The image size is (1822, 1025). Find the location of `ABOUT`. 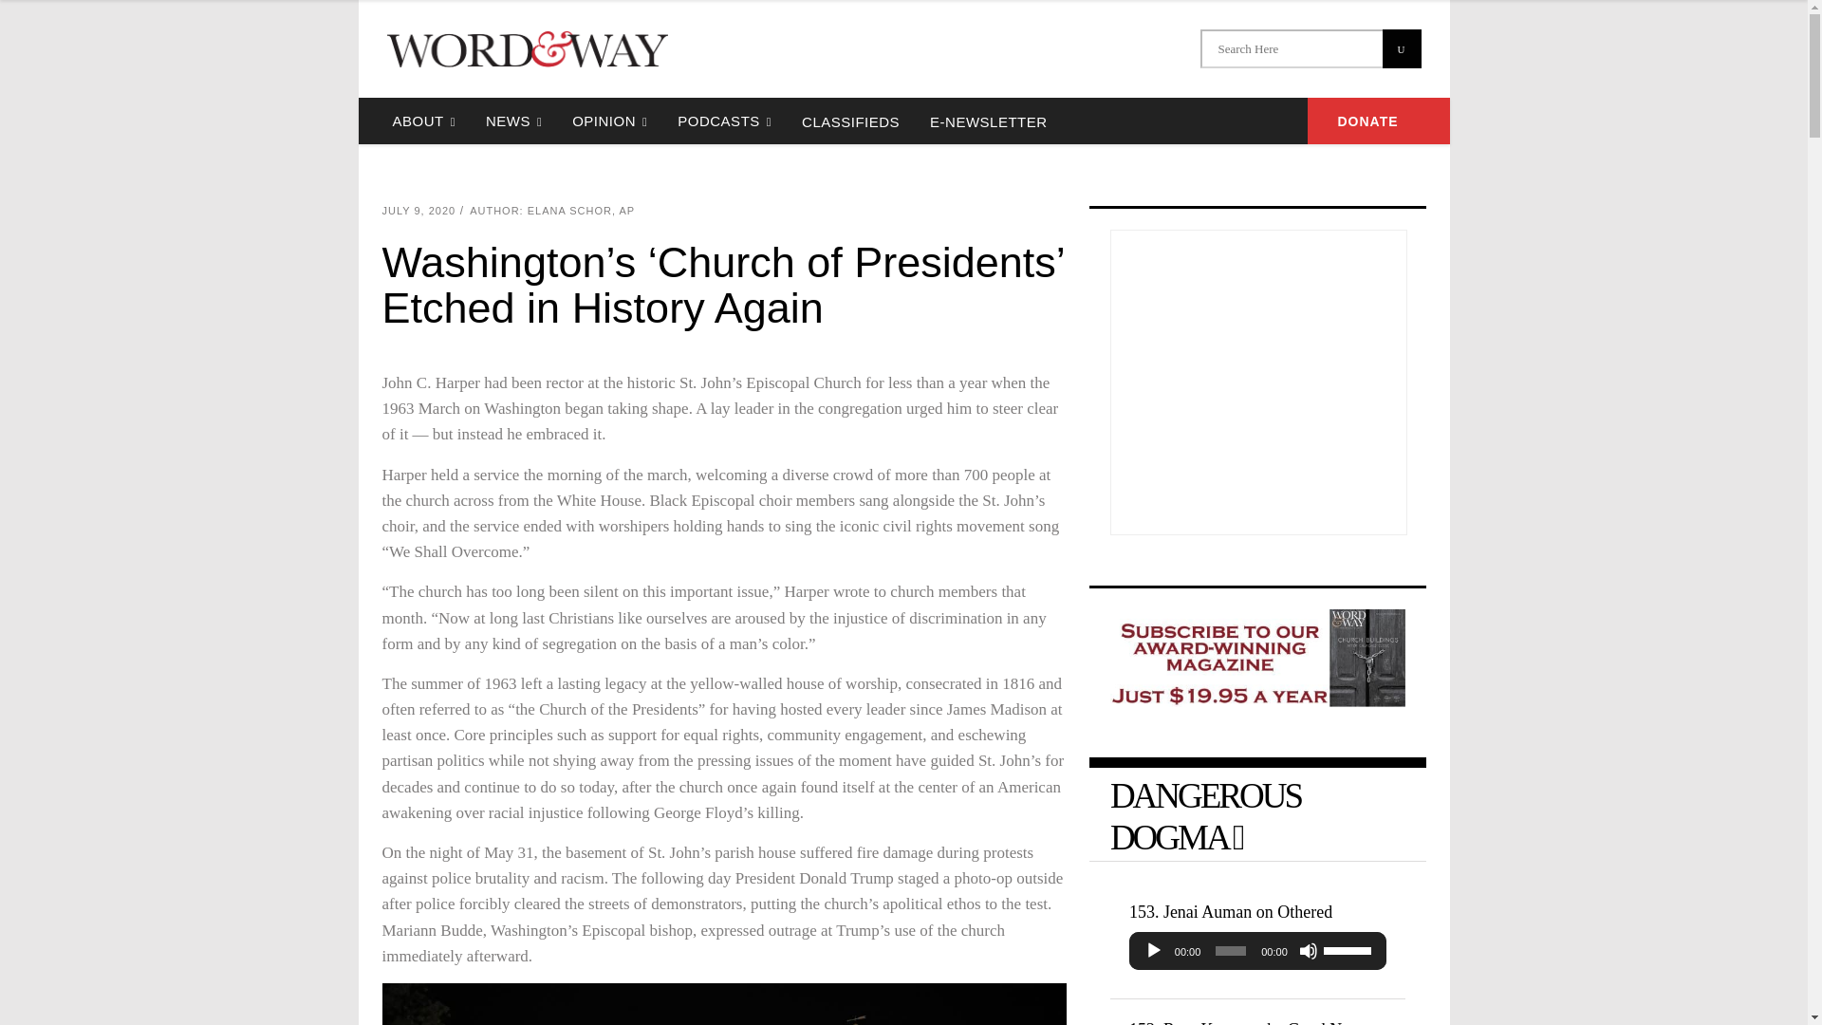

ABOUT is located at coordinates (423, 121).